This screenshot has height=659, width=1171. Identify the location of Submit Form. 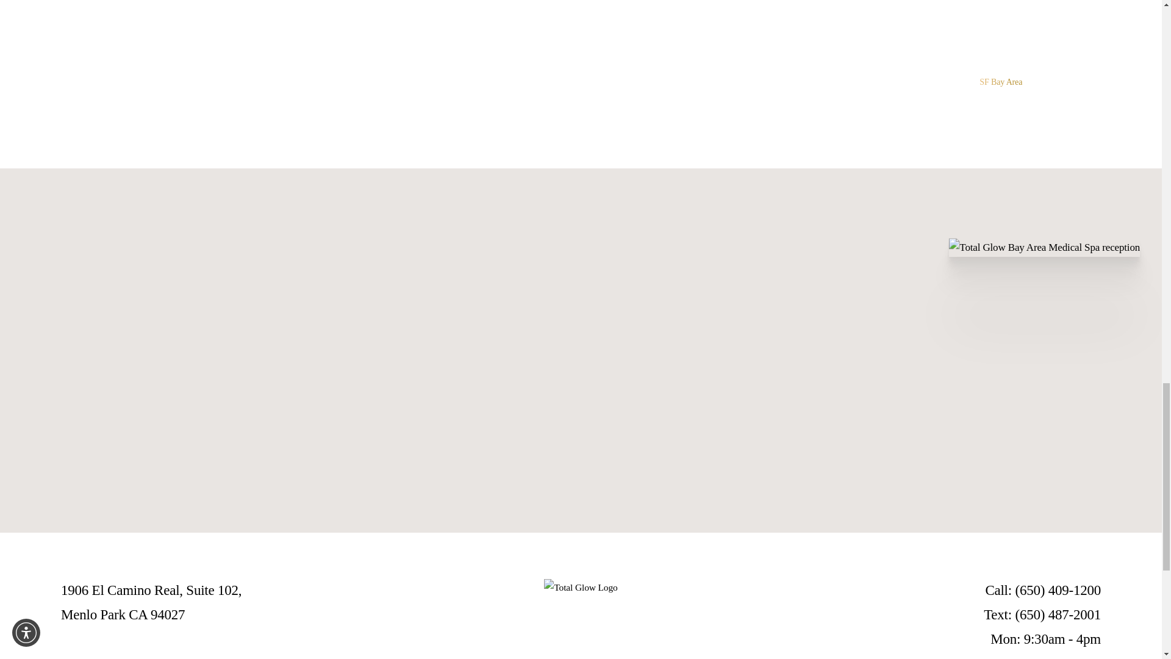
(156, 445).